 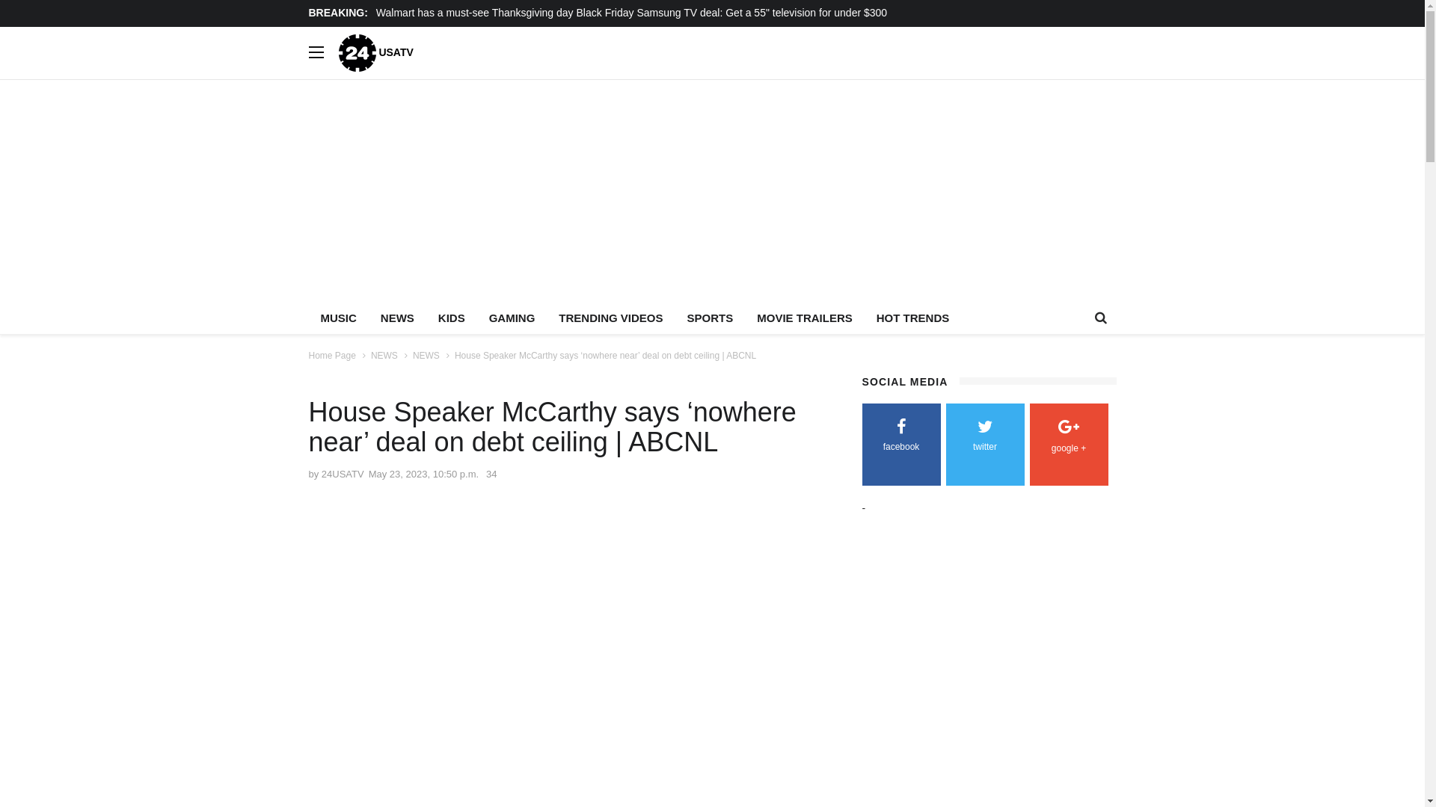 I want to click on NEWS, so click(x=384, y=356).